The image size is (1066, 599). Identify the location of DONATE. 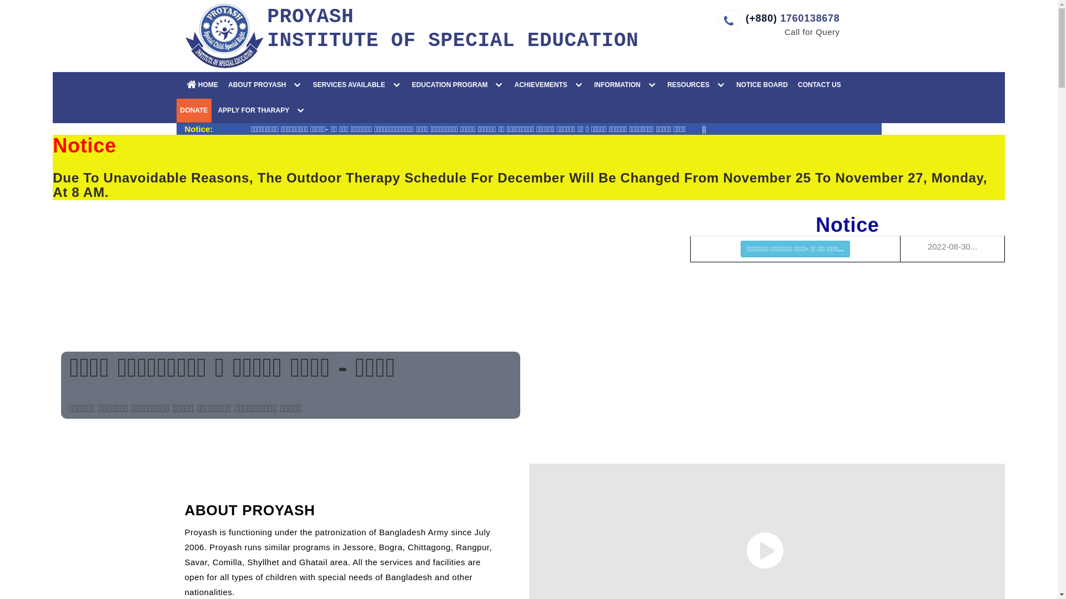
(194, 111).